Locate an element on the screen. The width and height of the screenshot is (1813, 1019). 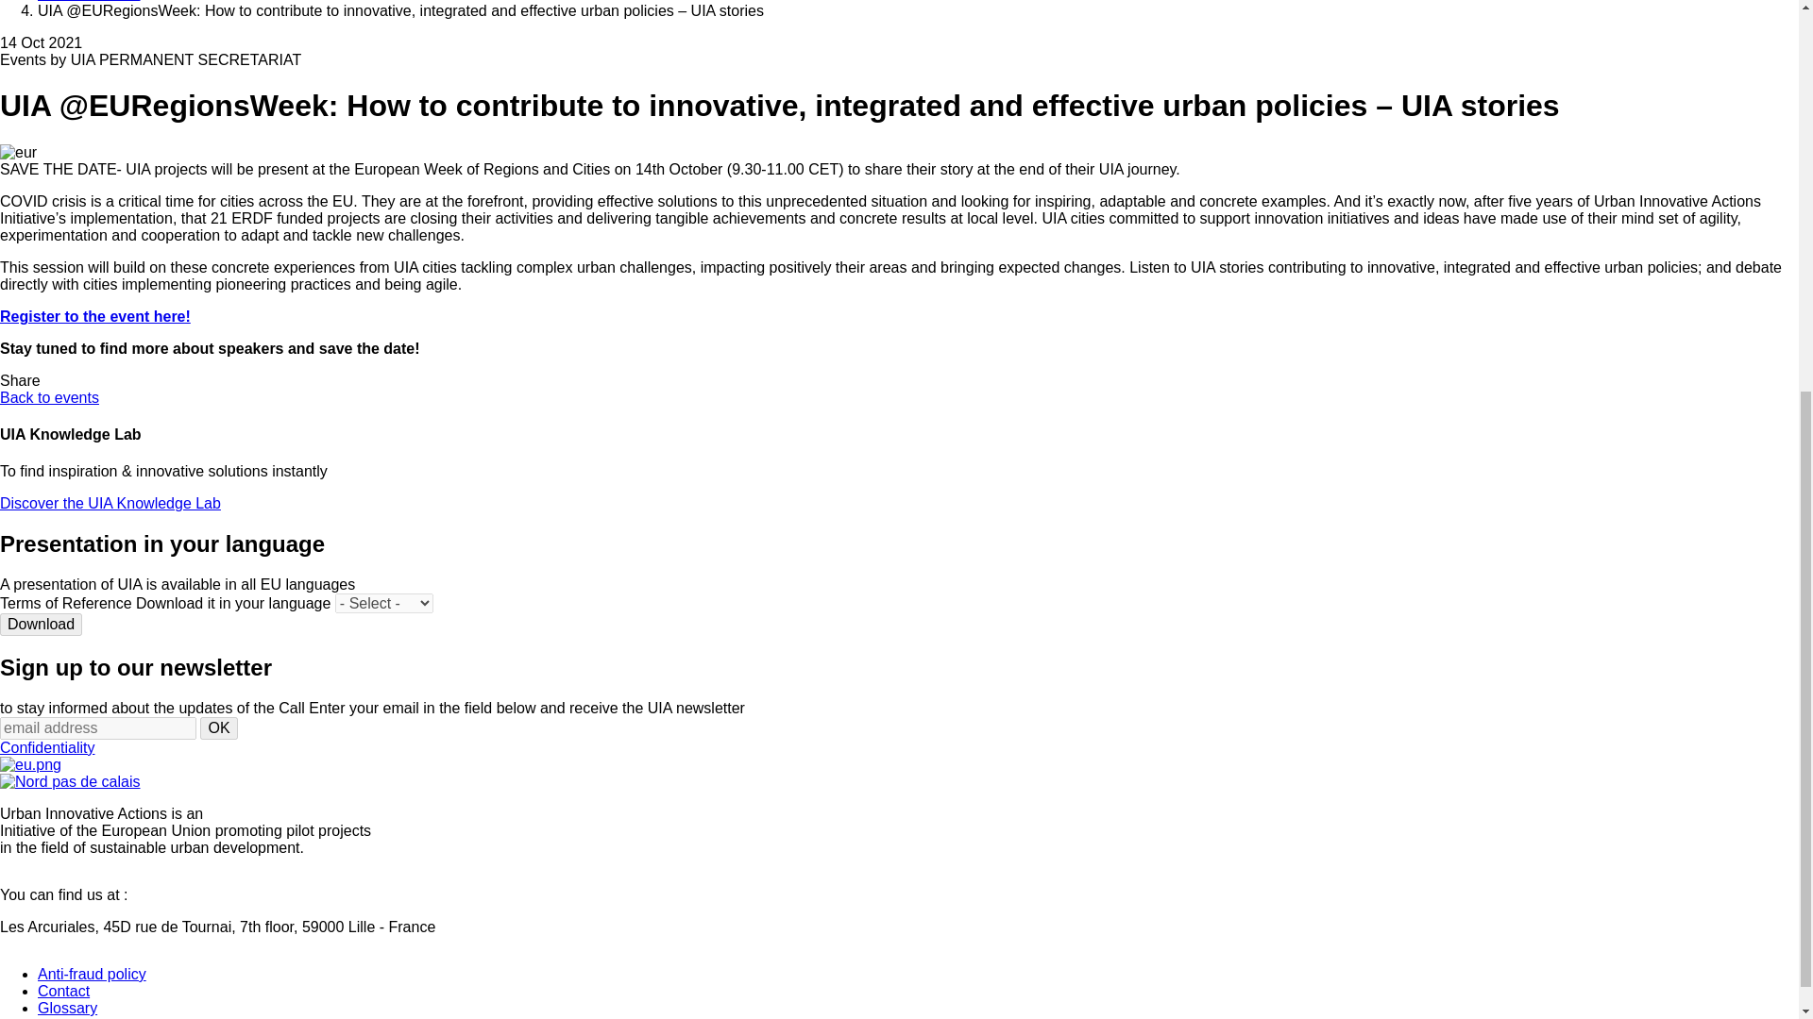
Discover the UIA Knowledge Lab is located at coordinates (110, 503).